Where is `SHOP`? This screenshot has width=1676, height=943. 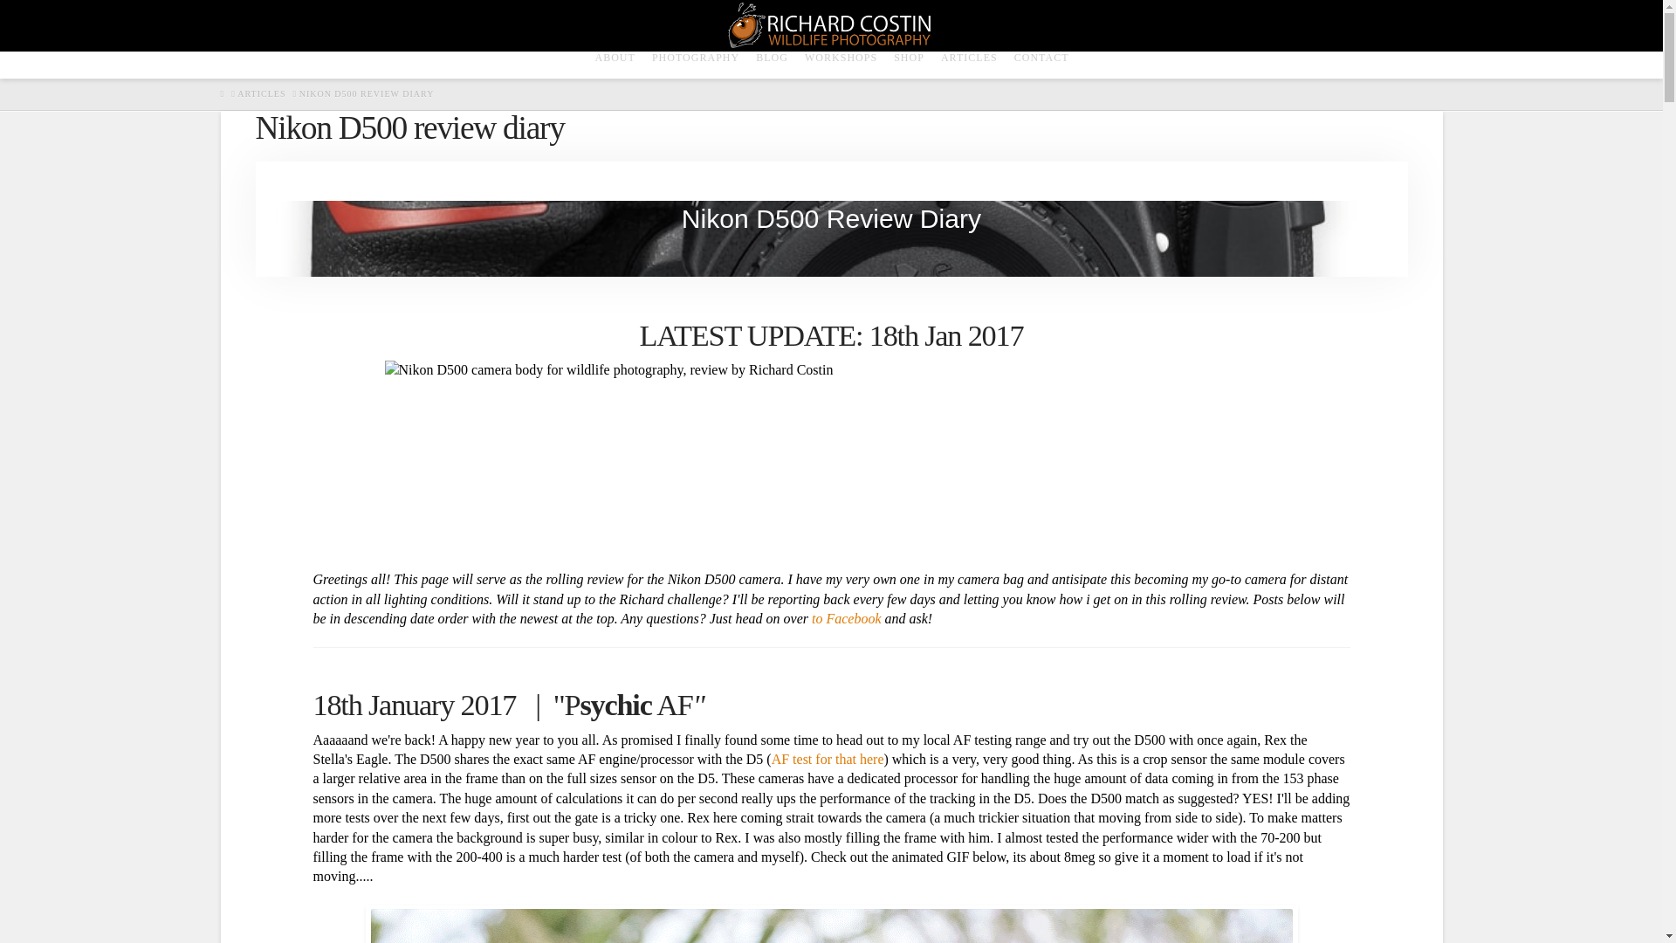
SHOP is located at coordinates (908, 65).